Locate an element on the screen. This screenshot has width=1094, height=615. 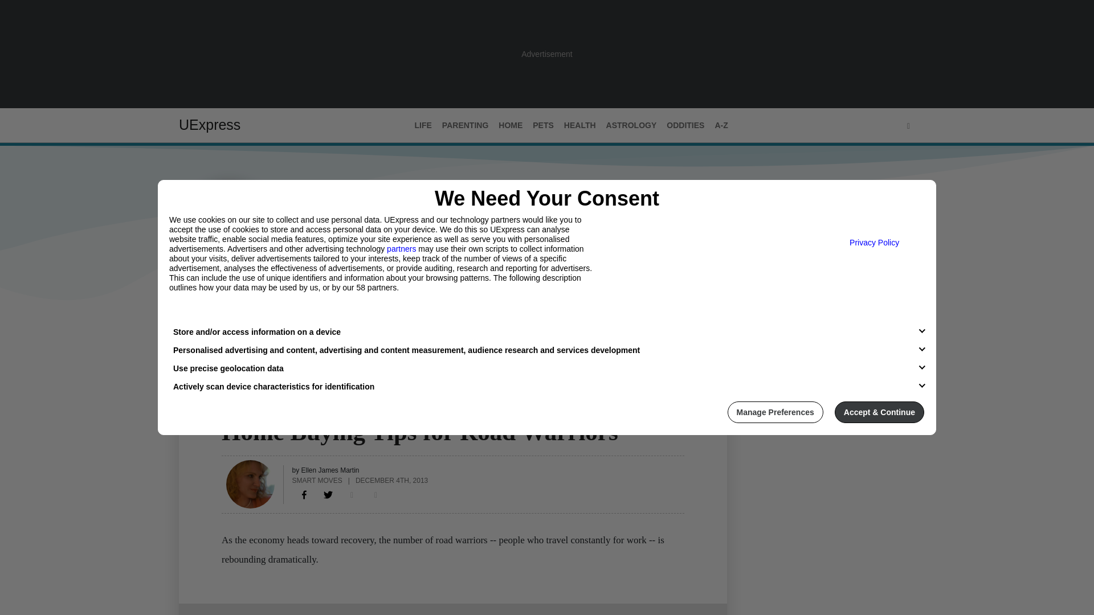
A-Z is located at coordinates (721, 125).